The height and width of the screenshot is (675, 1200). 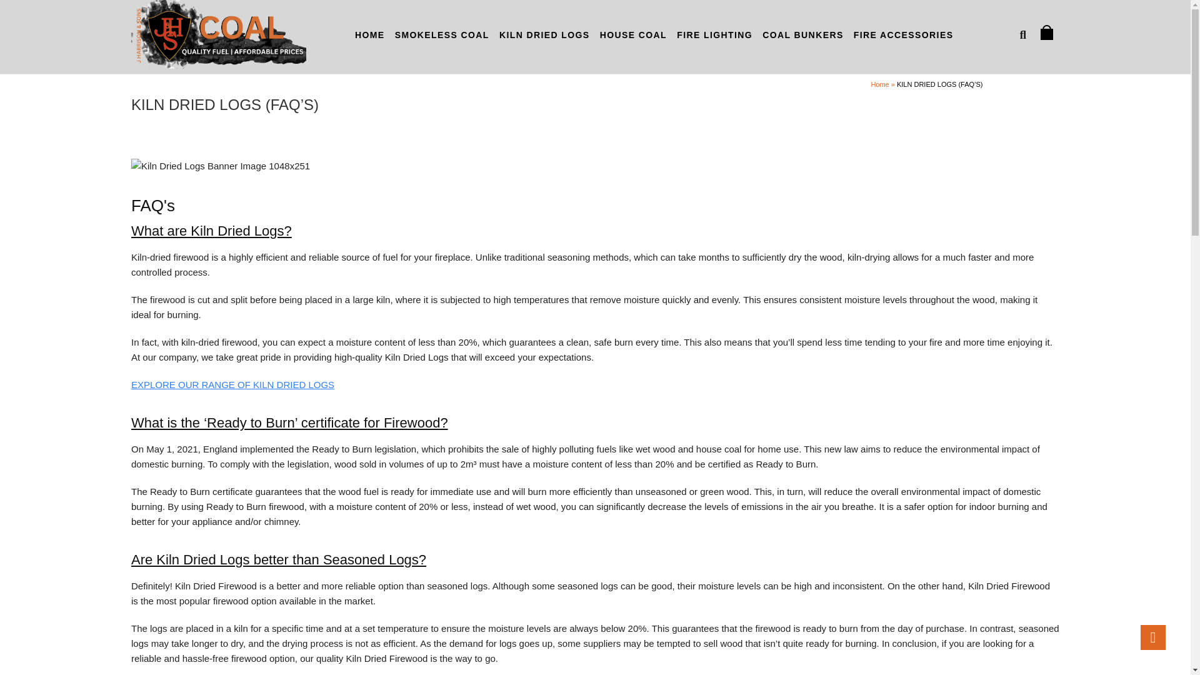 What do you see at coordinates (634, 34) in the screenshot?
I see `HOUSE COAL` at bounding box center [634, 34].